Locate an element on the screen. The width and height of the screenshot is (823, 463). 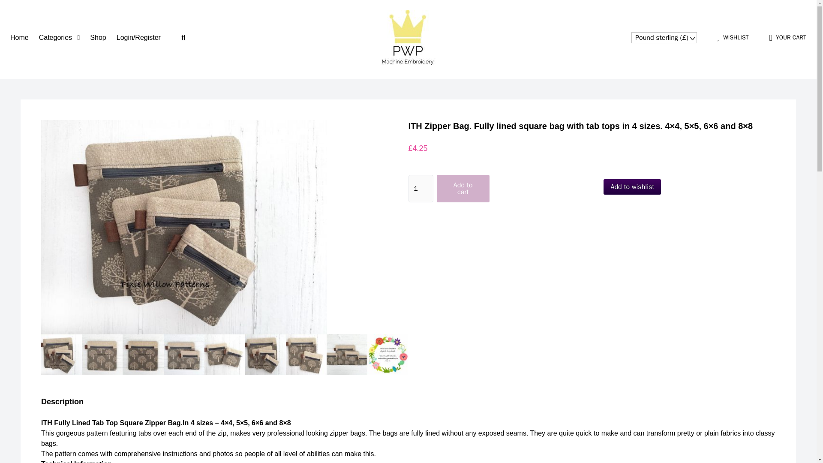
View your shopping cart is located at coordinates (788, 38).